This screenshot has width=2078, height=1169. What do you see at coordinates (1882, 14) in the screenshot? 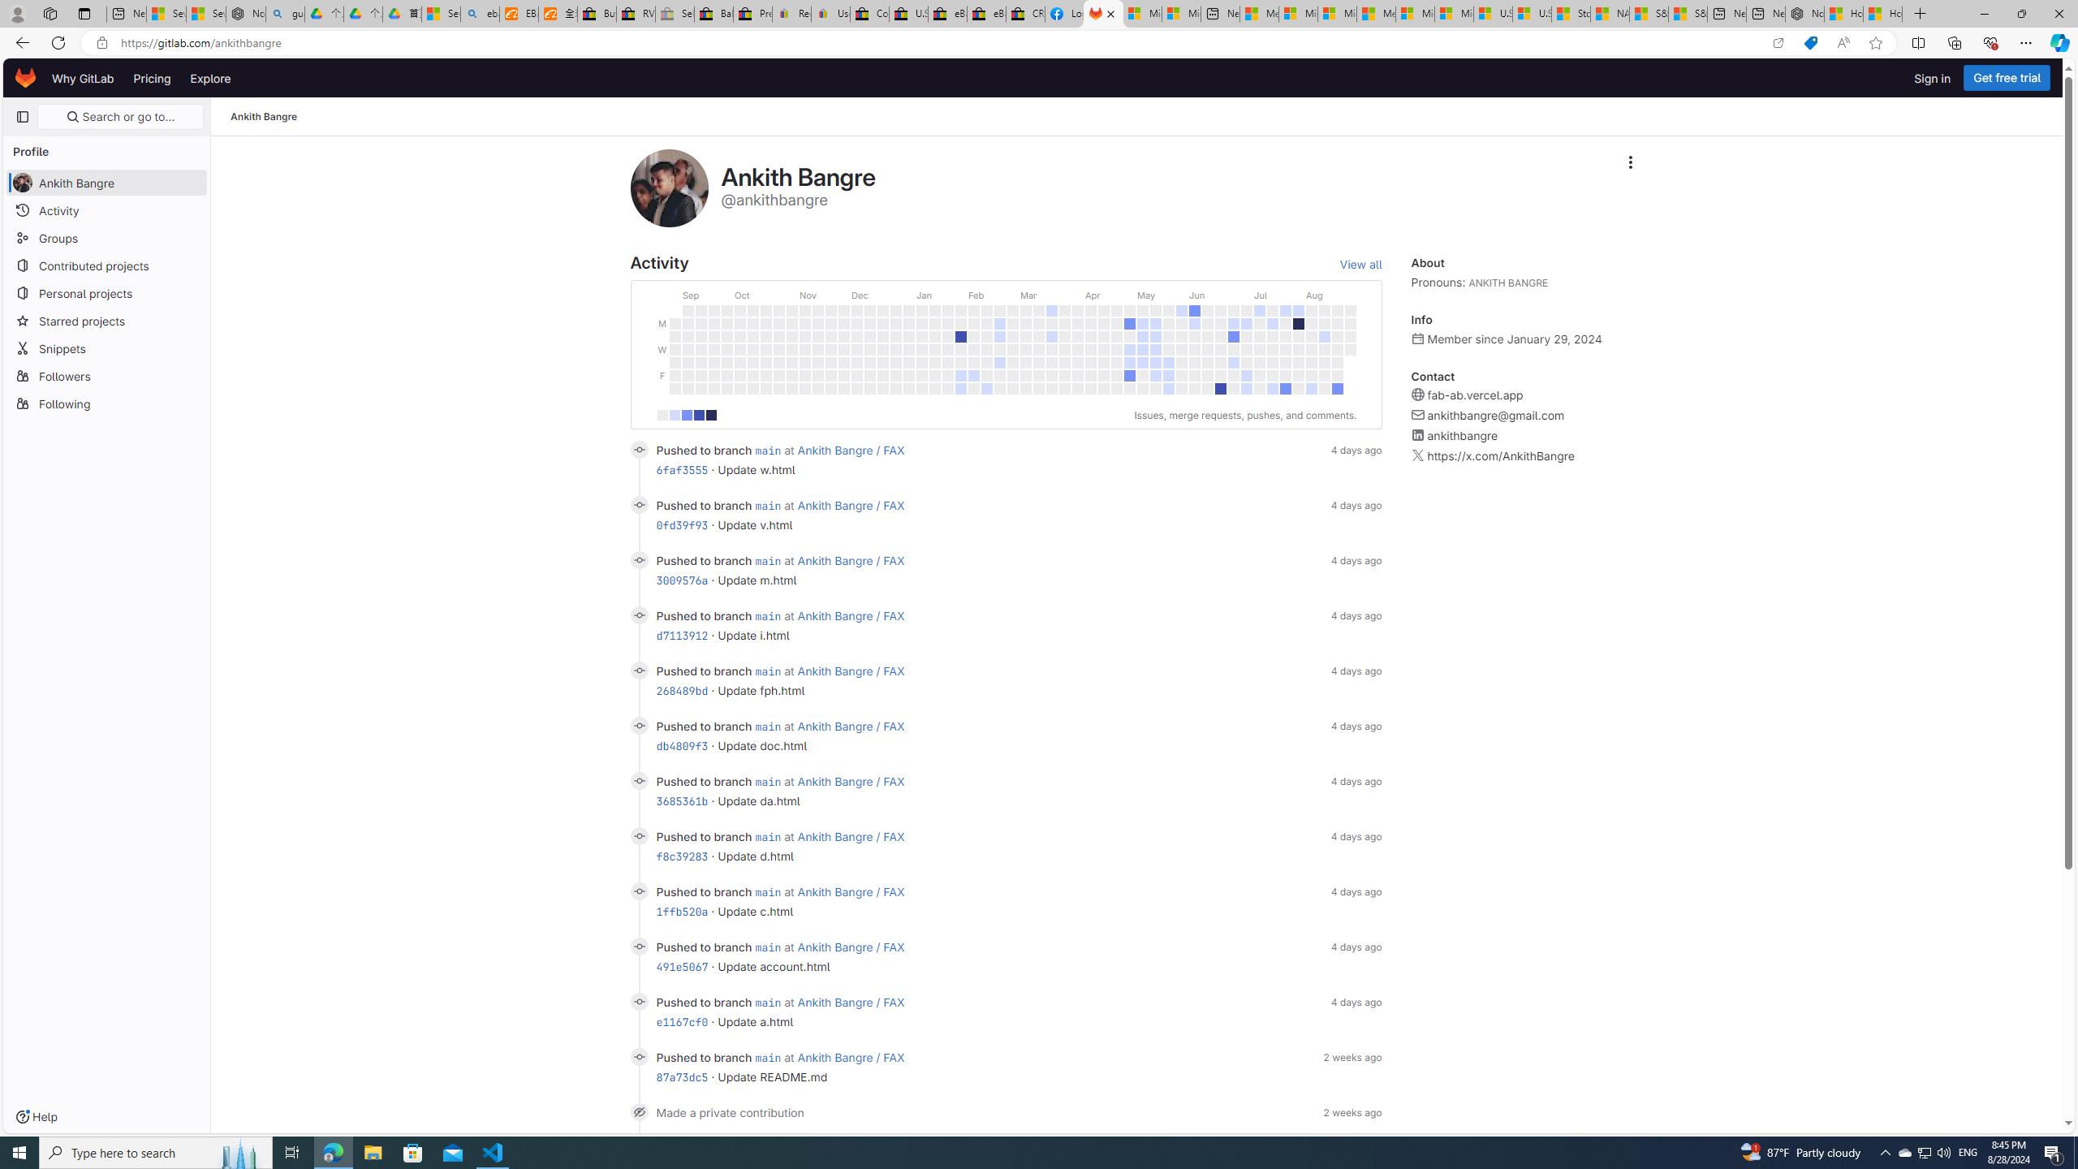
I see `How to Use a Monitor With Your Closed Laptop` at bounding box center [1882, 14].